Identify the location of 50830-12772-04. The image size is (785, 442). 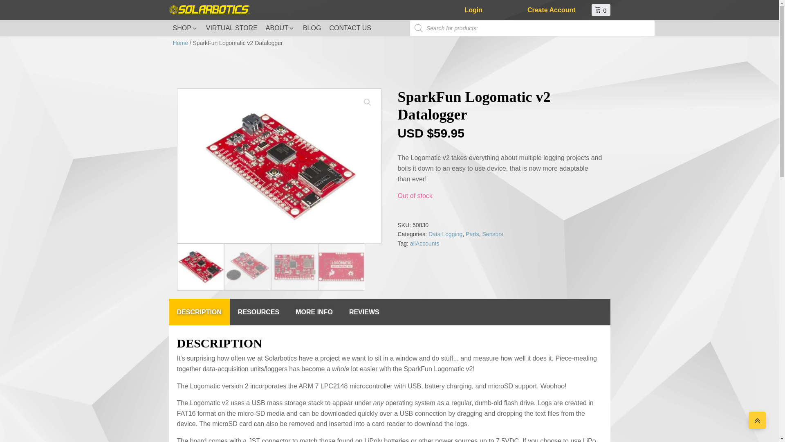
(482, 166).